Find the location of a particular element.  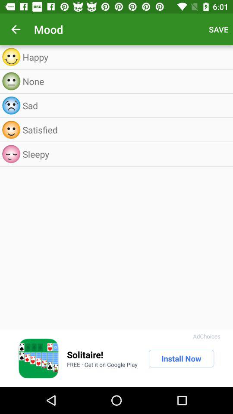

open item below adchoices app is located at coordinates (181, 358).